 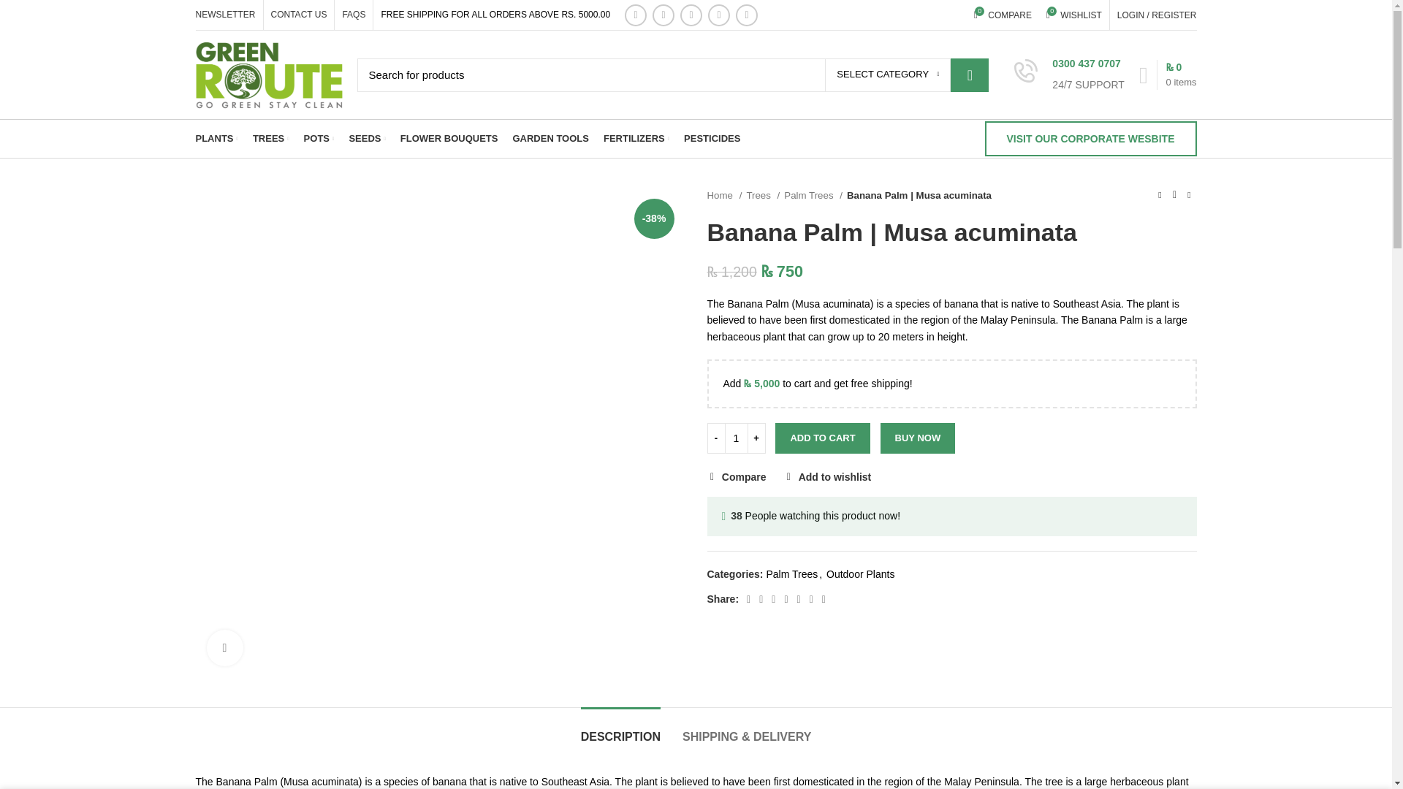 What do you see at coordinates (299, 15) in the screenshot?
I see `My Wishlist` at bounding box center [299, 15].